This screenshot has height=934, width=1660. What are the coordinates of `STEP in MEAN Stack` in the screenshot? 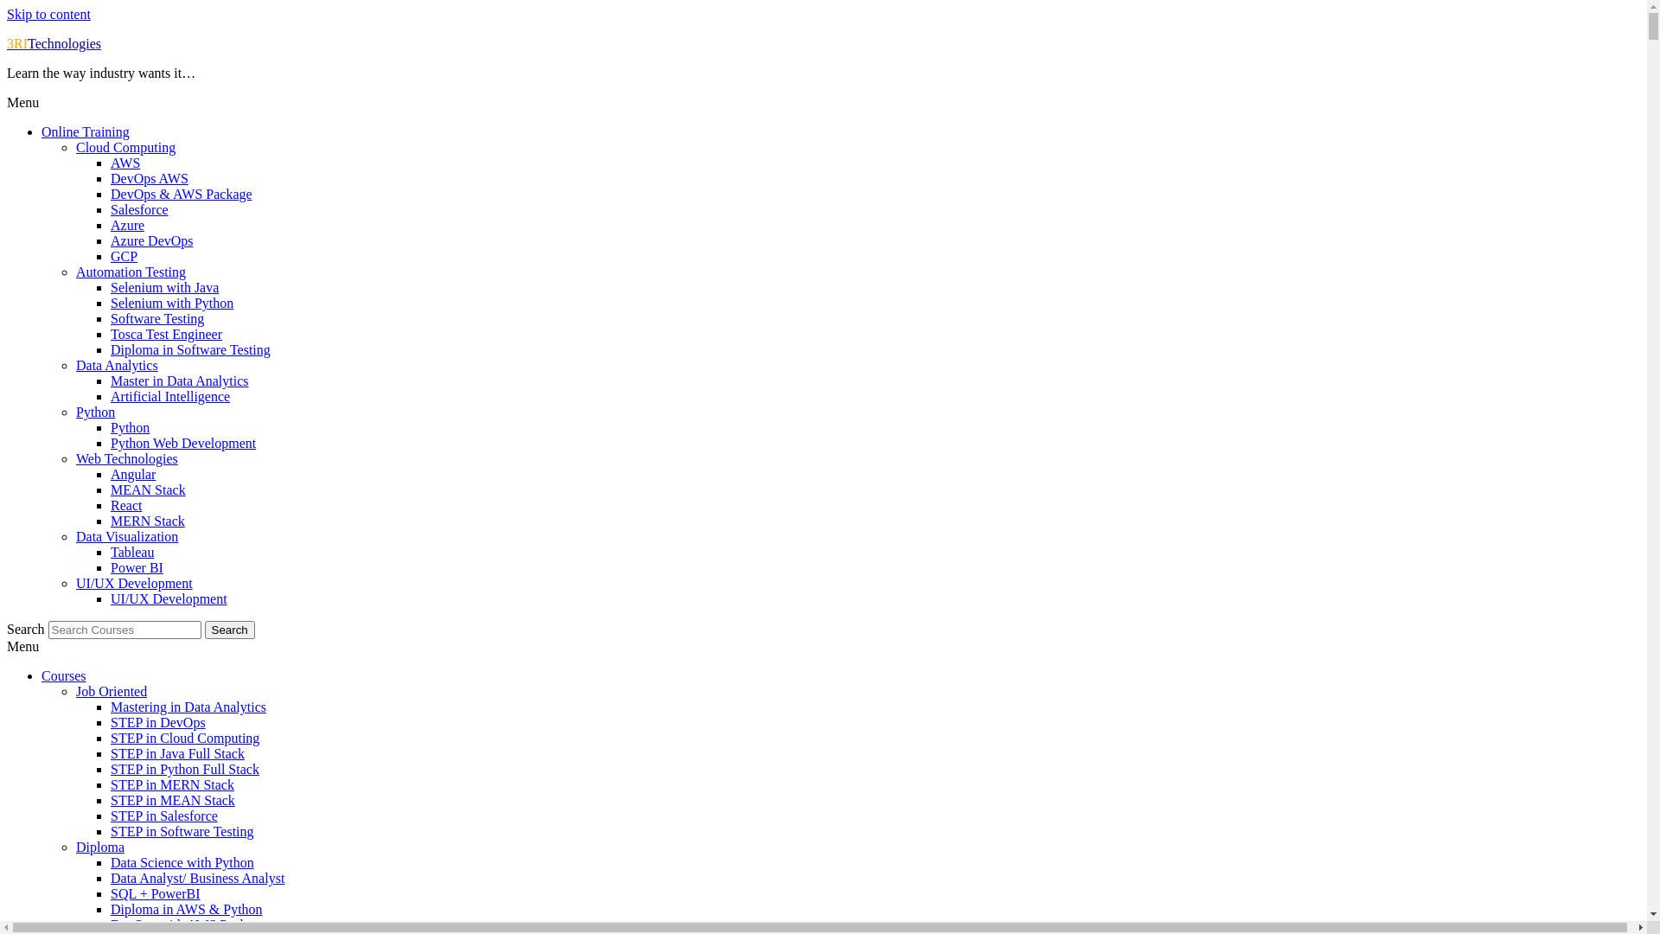 It's located at (173, 801).